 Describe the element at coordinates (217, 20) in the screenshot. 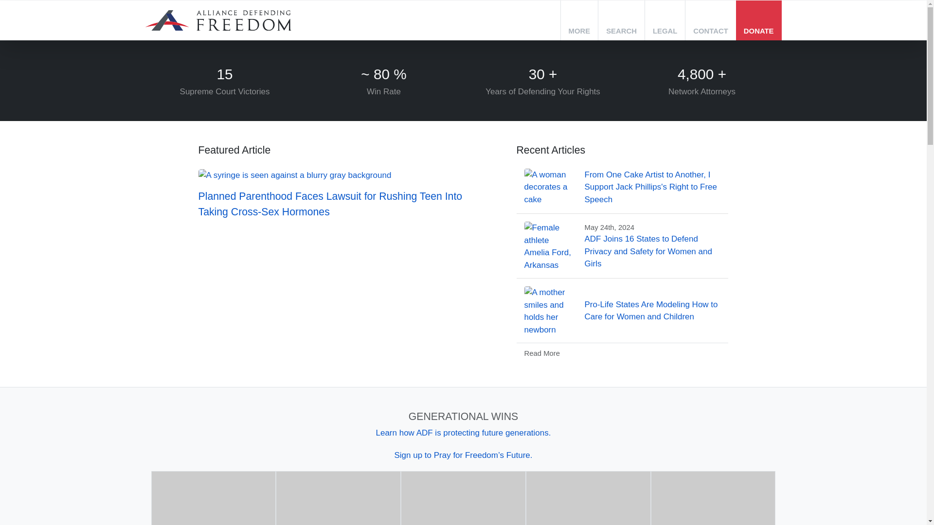

I see `Home` at that location.